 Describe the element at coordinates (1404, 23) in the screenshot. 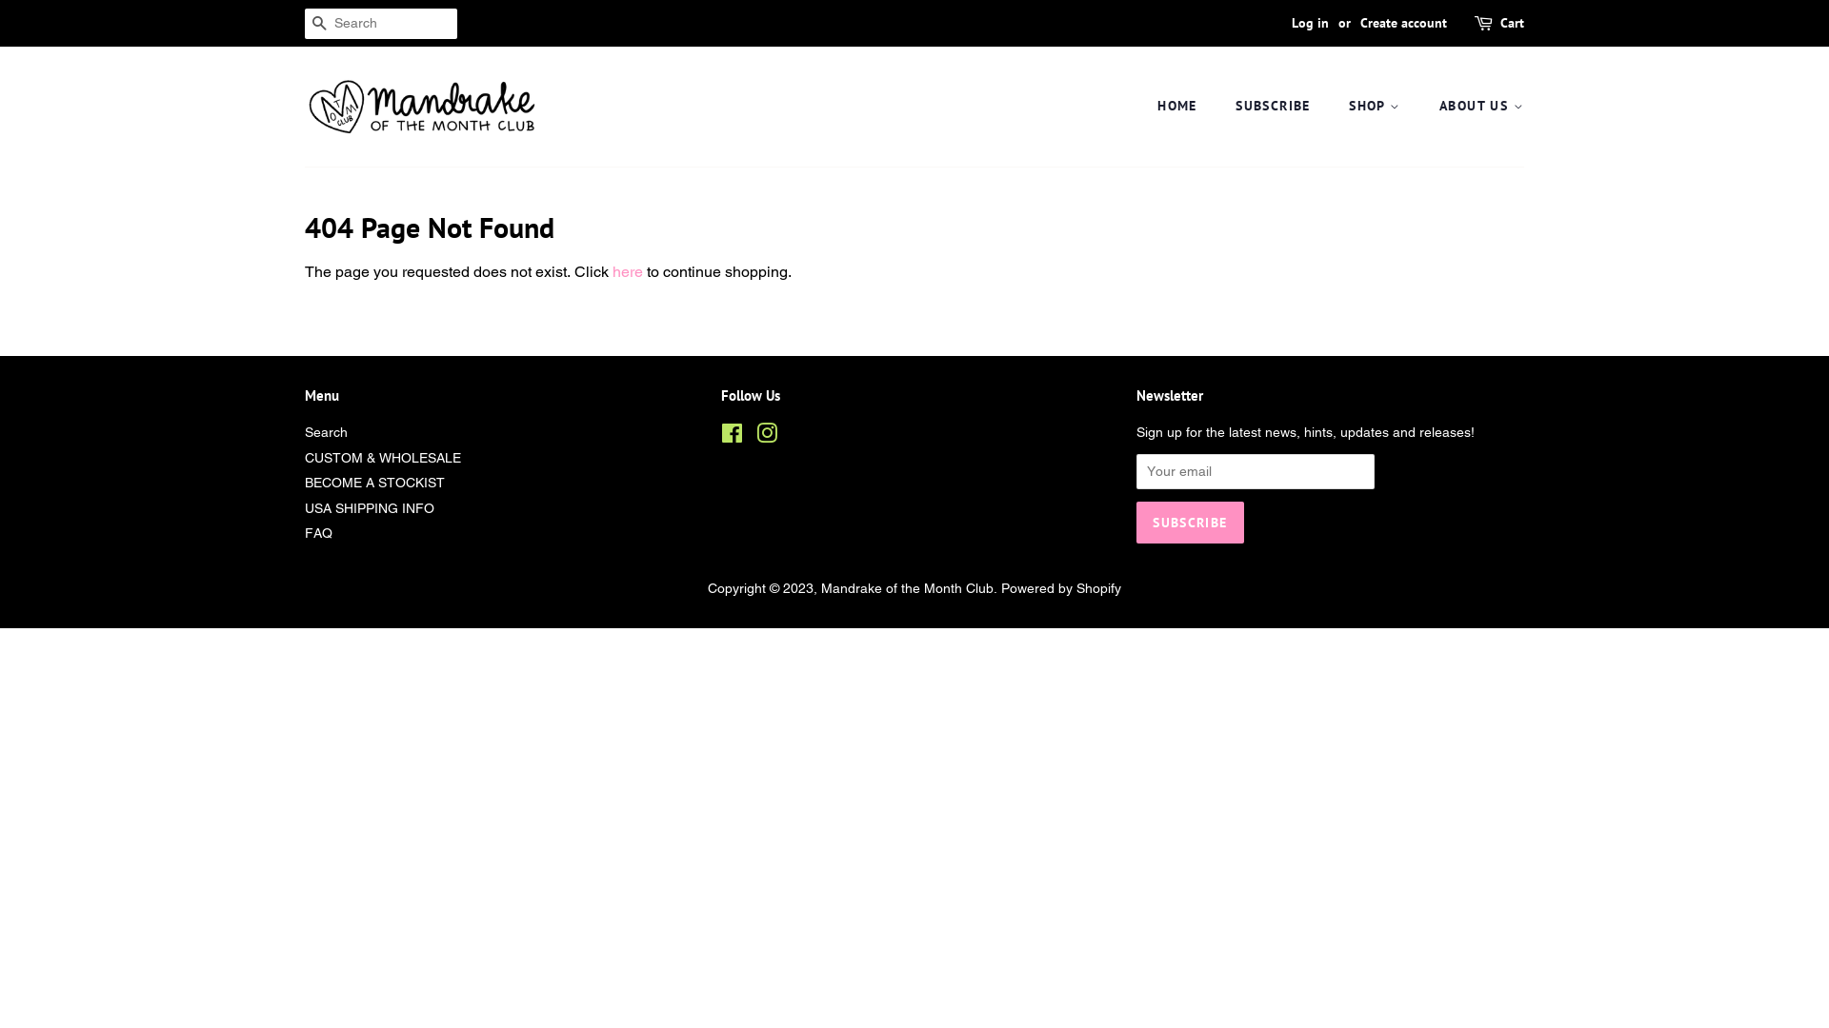

I see `Create account` at that location.